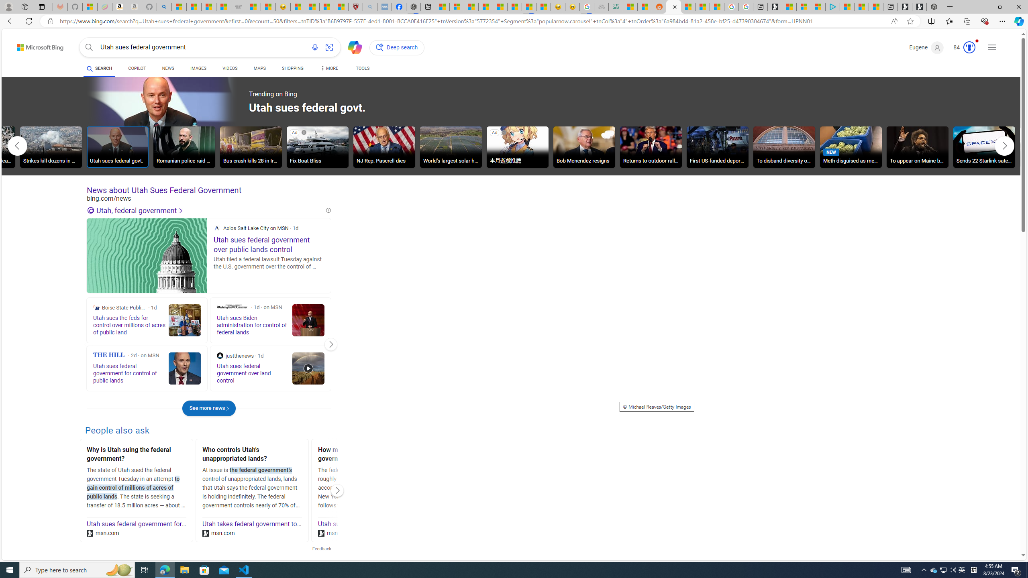  What do you see at coordinates (220, 356) in the screenshot?
I see `justthenews` at bounding box center [220, 356].